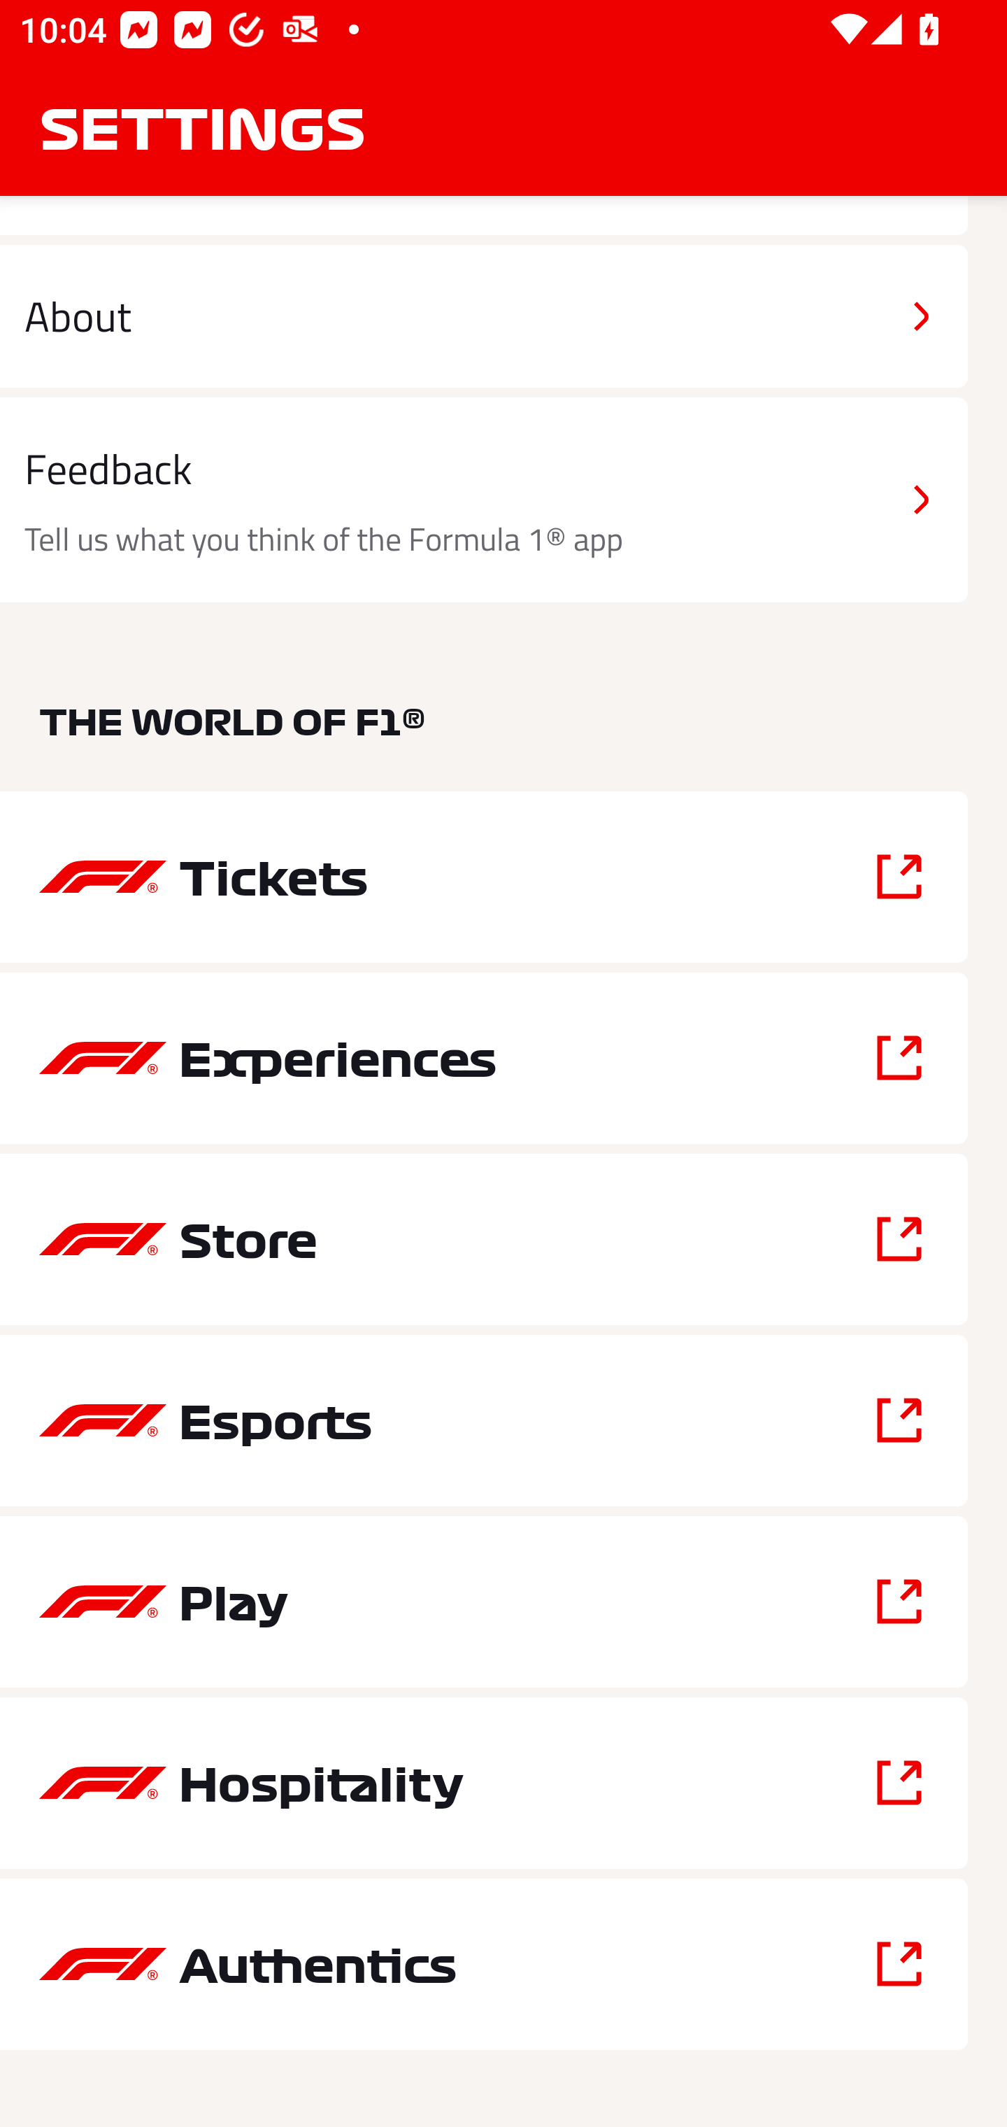 This screenshot has height=2127, width=1007. What do you see at coordinates (484, 877) in the screenshot?
I see `Tickets` at bounding box center [484, 877].